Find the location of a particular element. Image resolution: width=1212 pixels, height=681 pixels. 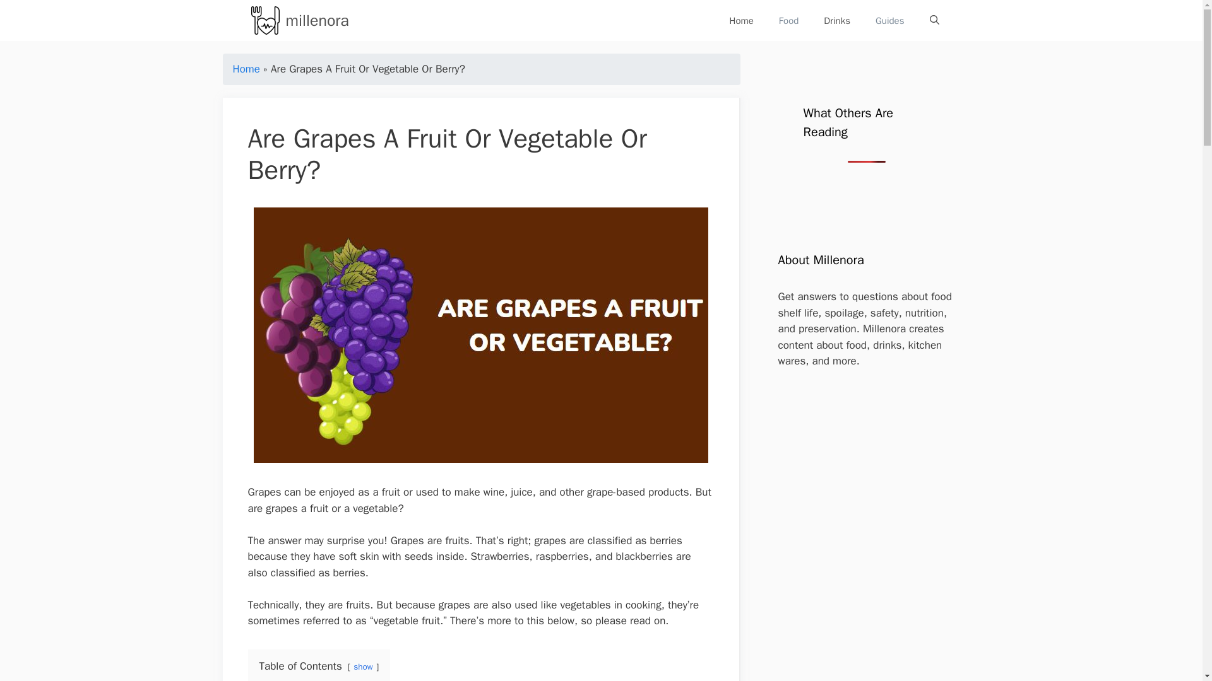

Food is located at coordinates (788, 20).